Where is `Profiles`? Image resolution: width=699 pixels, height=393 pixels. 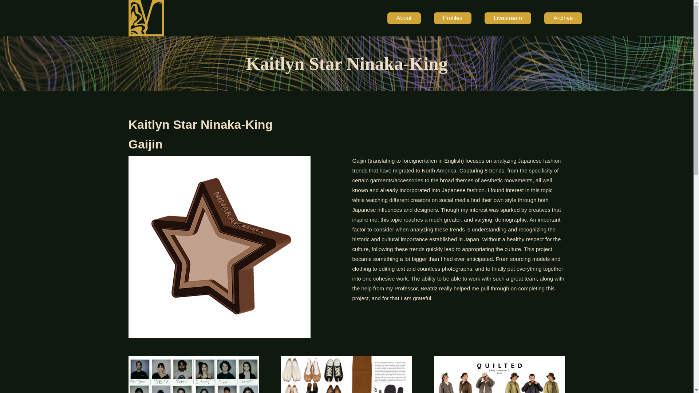
Profiles is located at coordinates (453, 18).